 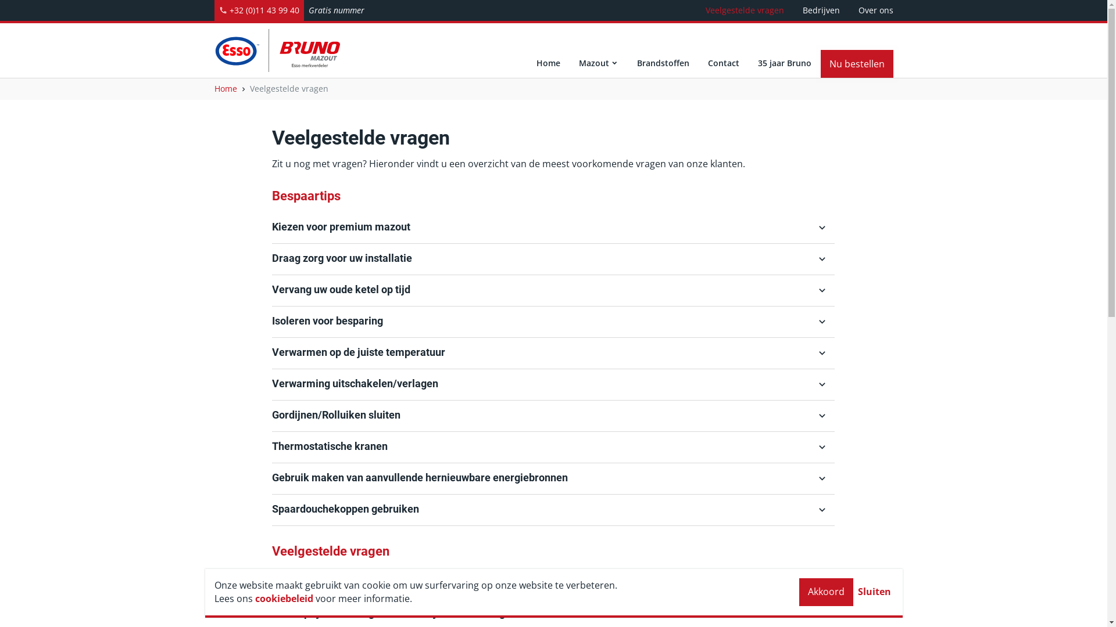 I want to click on Gebruik maken van aanvullende hernieuwbare energiebronnen, so click(x=553, y=478).